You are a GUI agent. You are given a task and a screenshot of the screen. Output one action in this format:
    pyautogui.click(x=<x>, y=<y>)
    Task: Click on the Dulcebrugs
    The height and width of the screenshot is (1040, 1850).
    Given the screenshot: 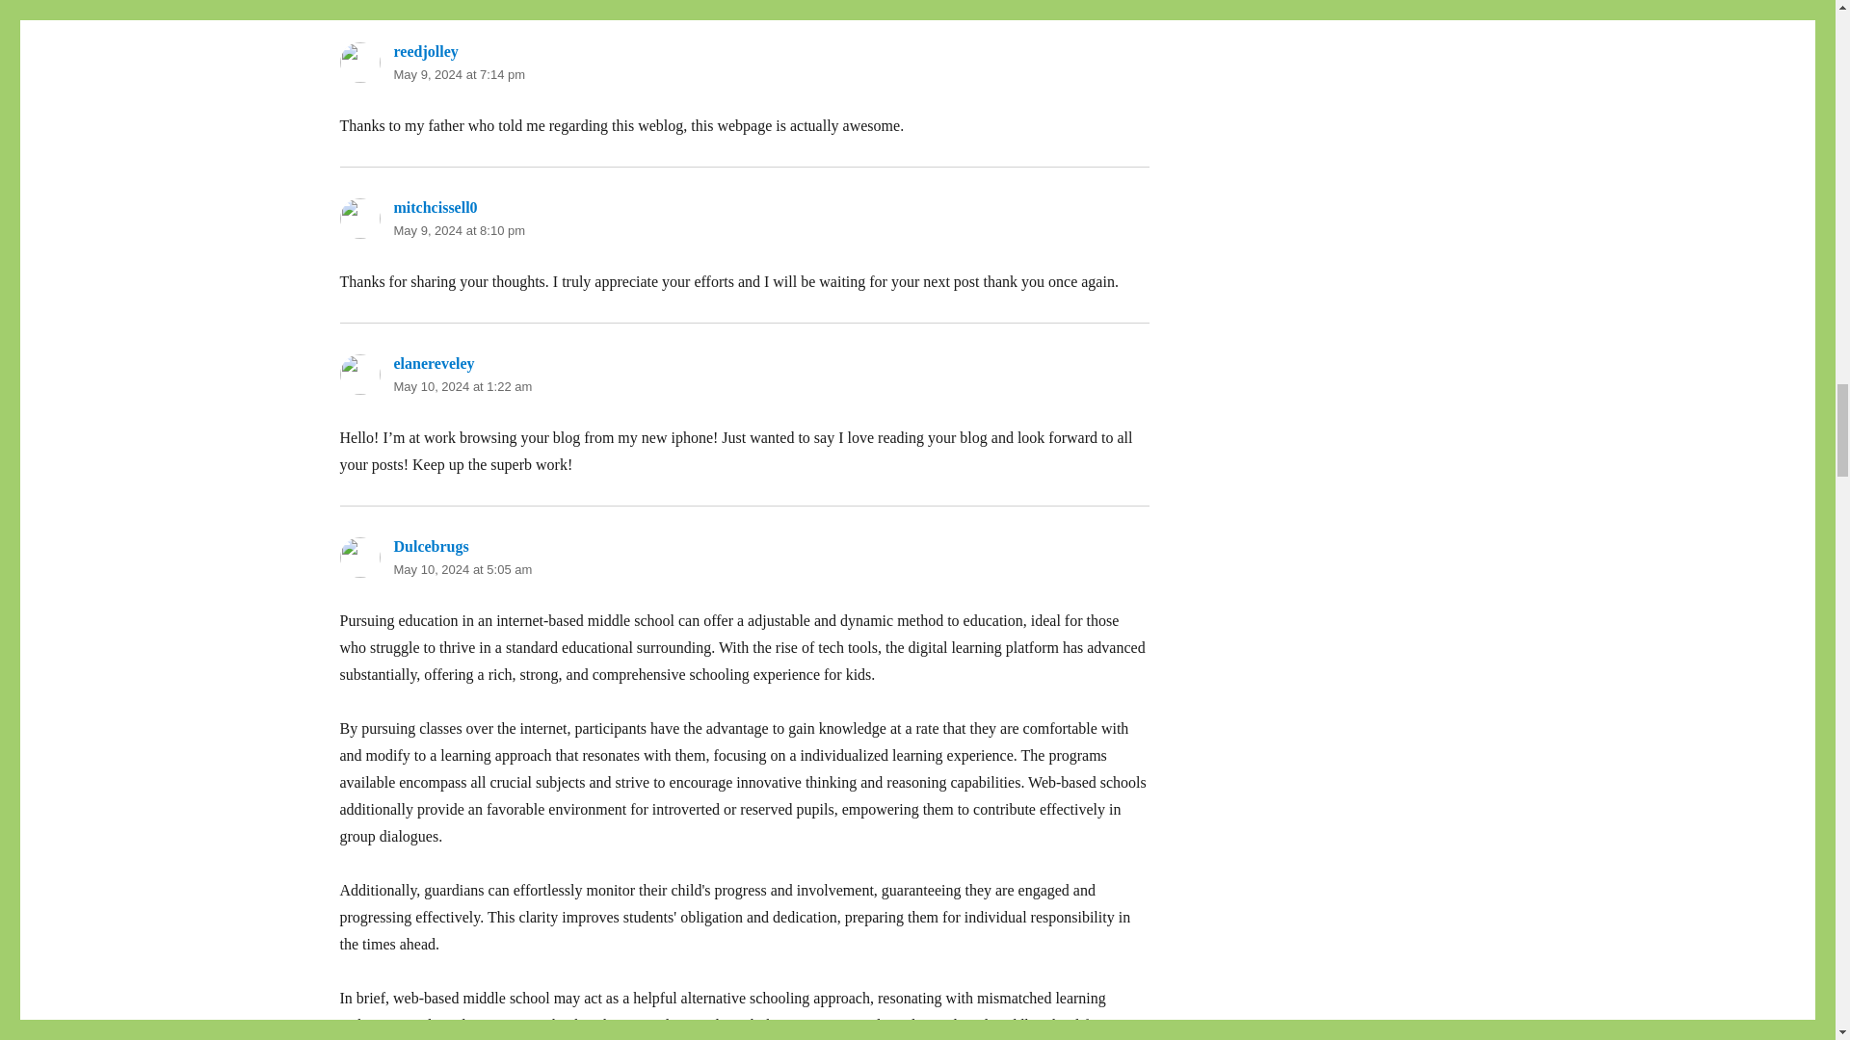 What is the action you would take?
    pyautogui.click(x=430, y=546)
    